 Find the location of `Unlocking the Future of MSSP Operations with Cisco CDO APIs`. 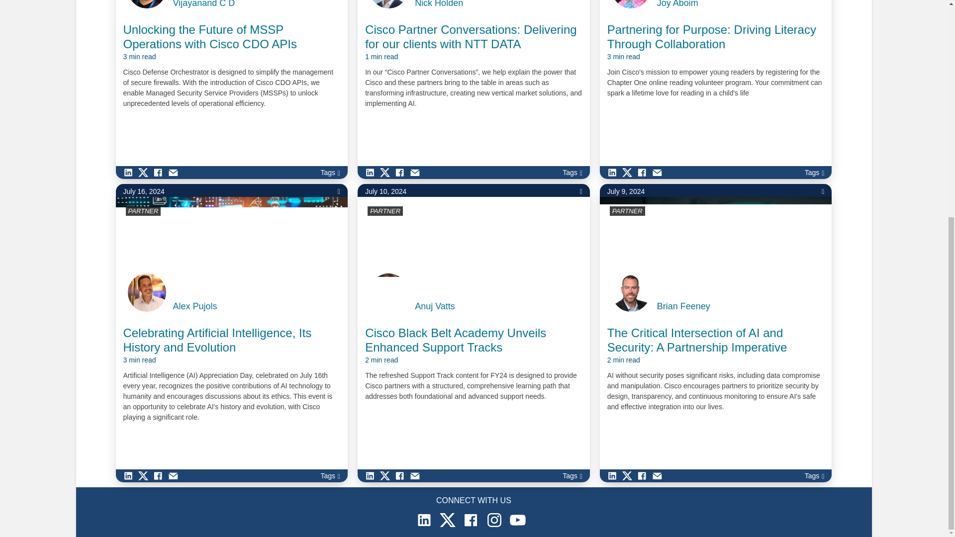

Unlocking the Future of MSSP Operations with Cisco CDO APIs is located at coordinates (232, 42).